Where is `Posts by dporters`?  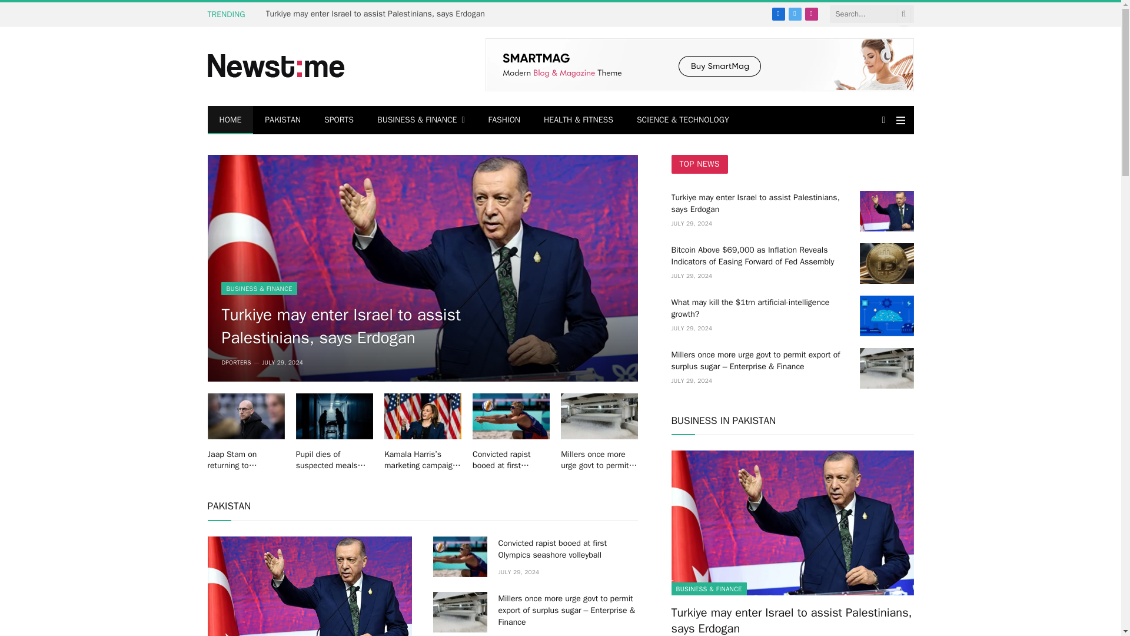
Posts by dporters is located at coordinates (236, 363).